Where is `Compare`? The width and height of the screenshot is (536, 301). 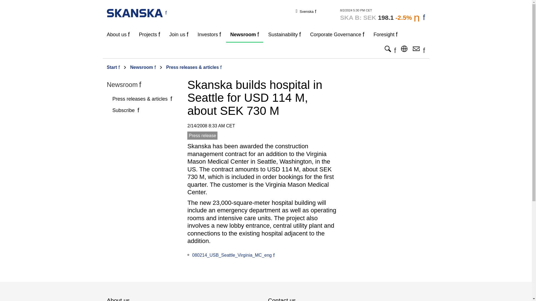 Compare is located at coordinates (382, 15).